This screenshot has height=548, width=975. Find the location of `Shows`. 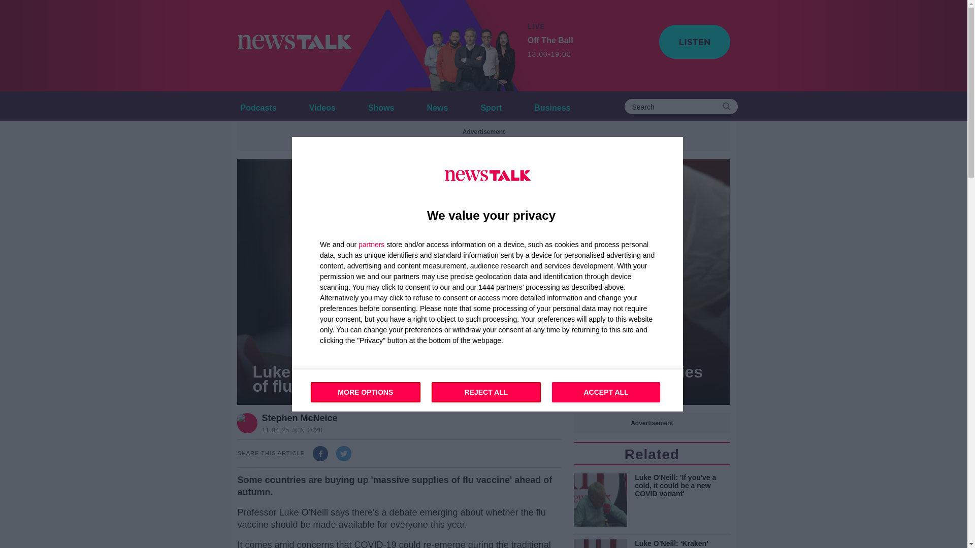

Shows is located at coordinates (381, 106).